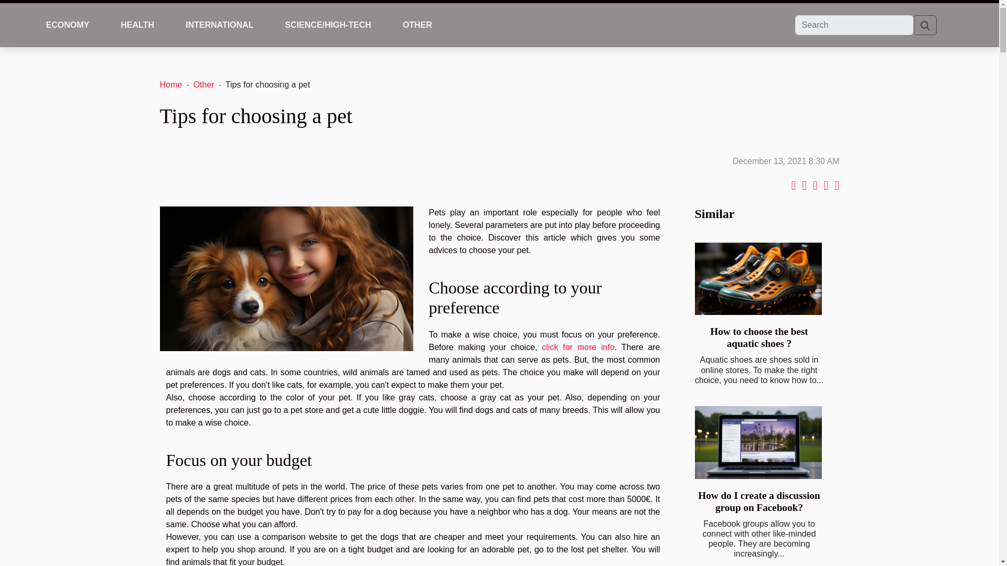 The width and height of the screenshot is (1007, 566). What do you see at coordinates (759, 338) in the screenshot?
I see `How to choose the best aquatic shoes ?` at bounding box center [759, 338].